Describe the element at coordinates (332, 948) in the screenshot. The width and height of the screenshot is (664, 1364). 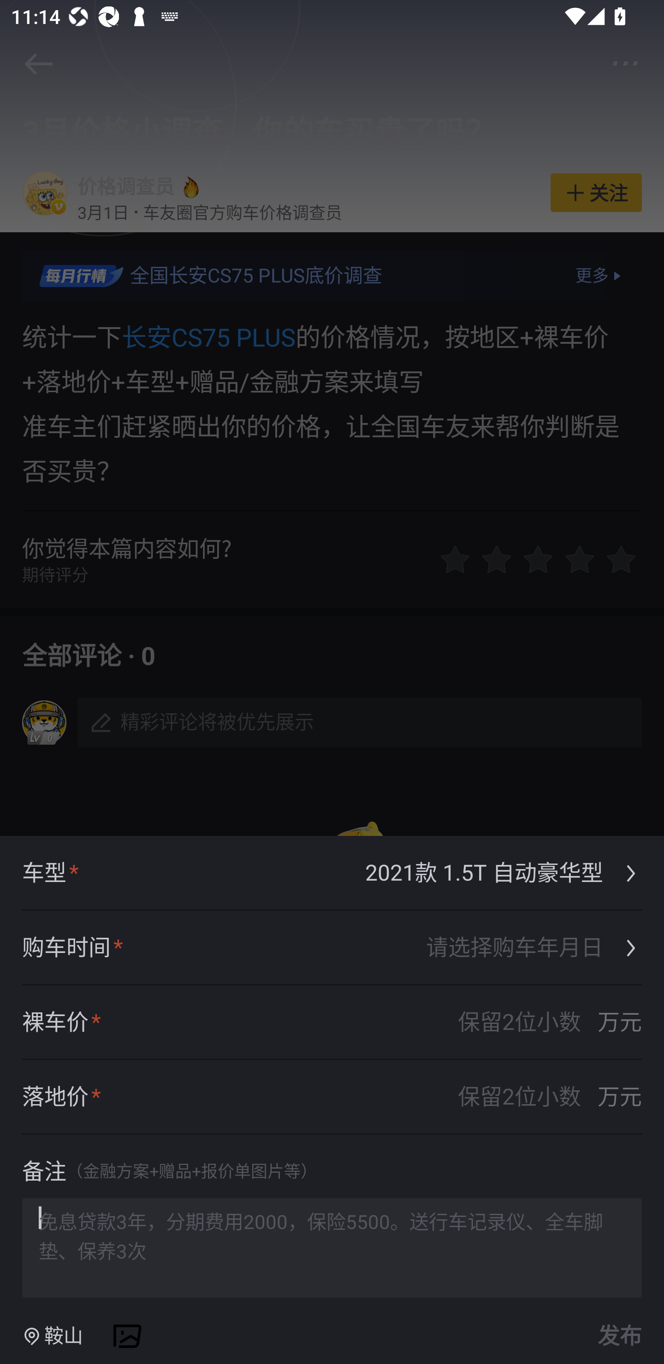
I see `购车时间 * 请选择购车年月日` at that location.